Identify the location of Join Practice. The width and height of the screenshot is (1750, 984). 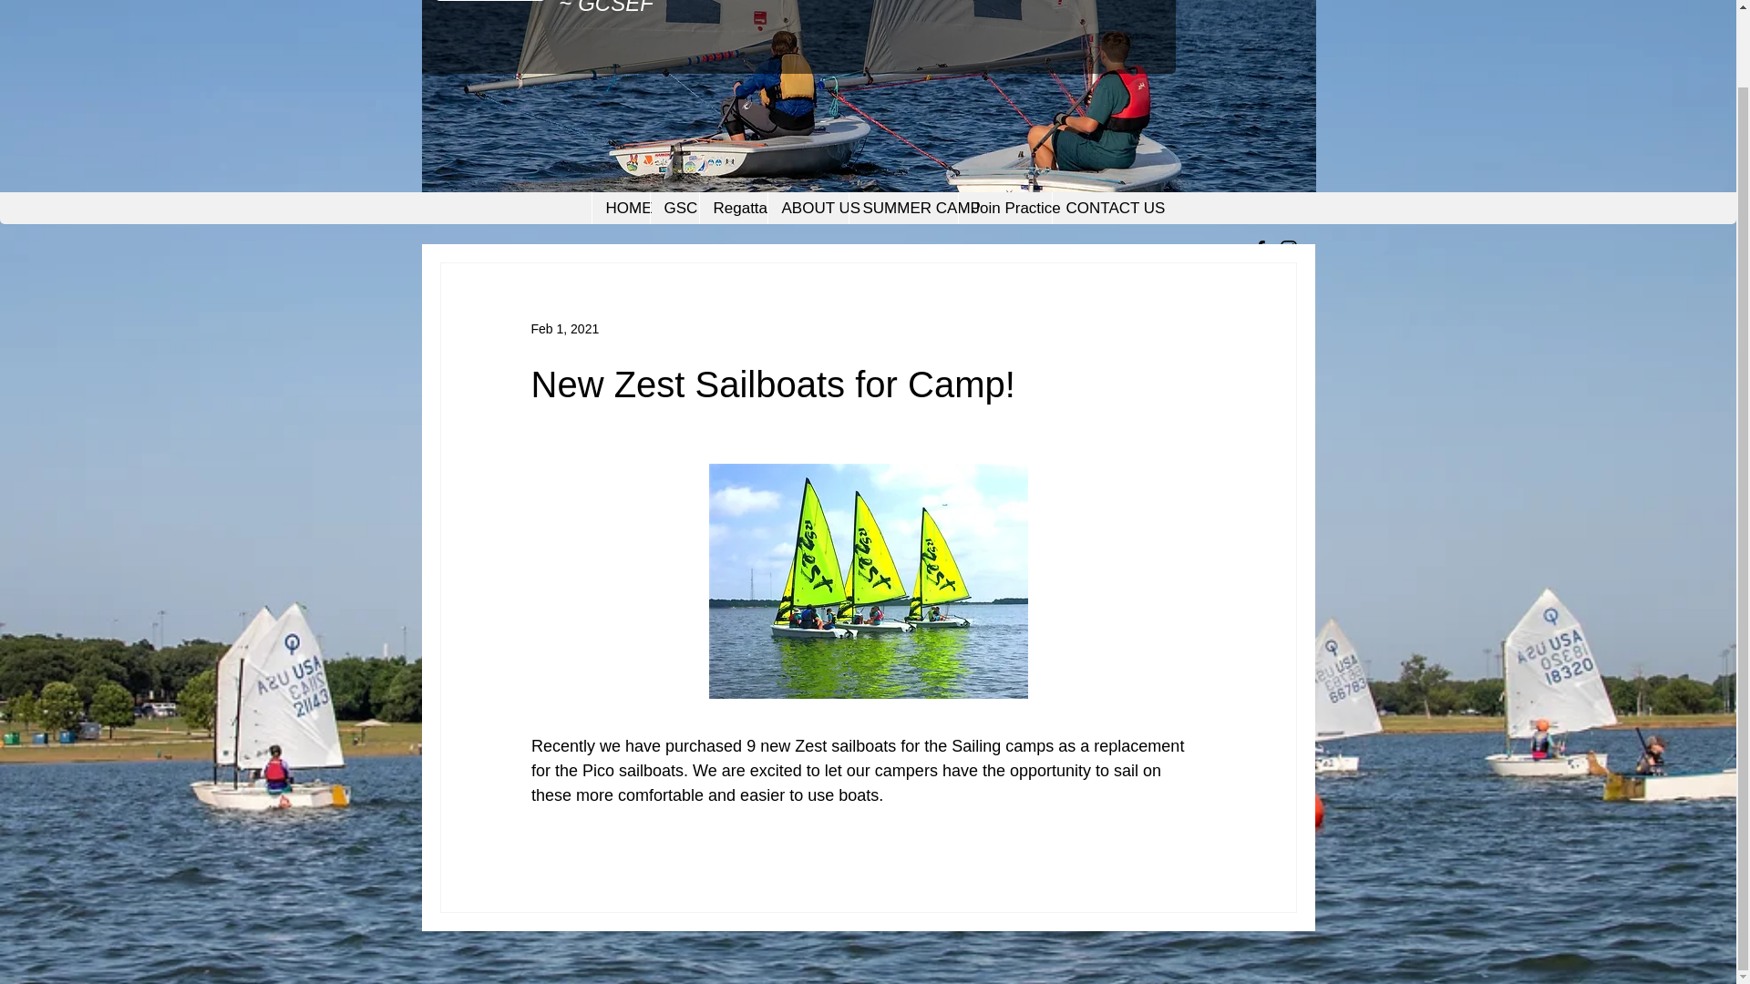
(1004, 208).